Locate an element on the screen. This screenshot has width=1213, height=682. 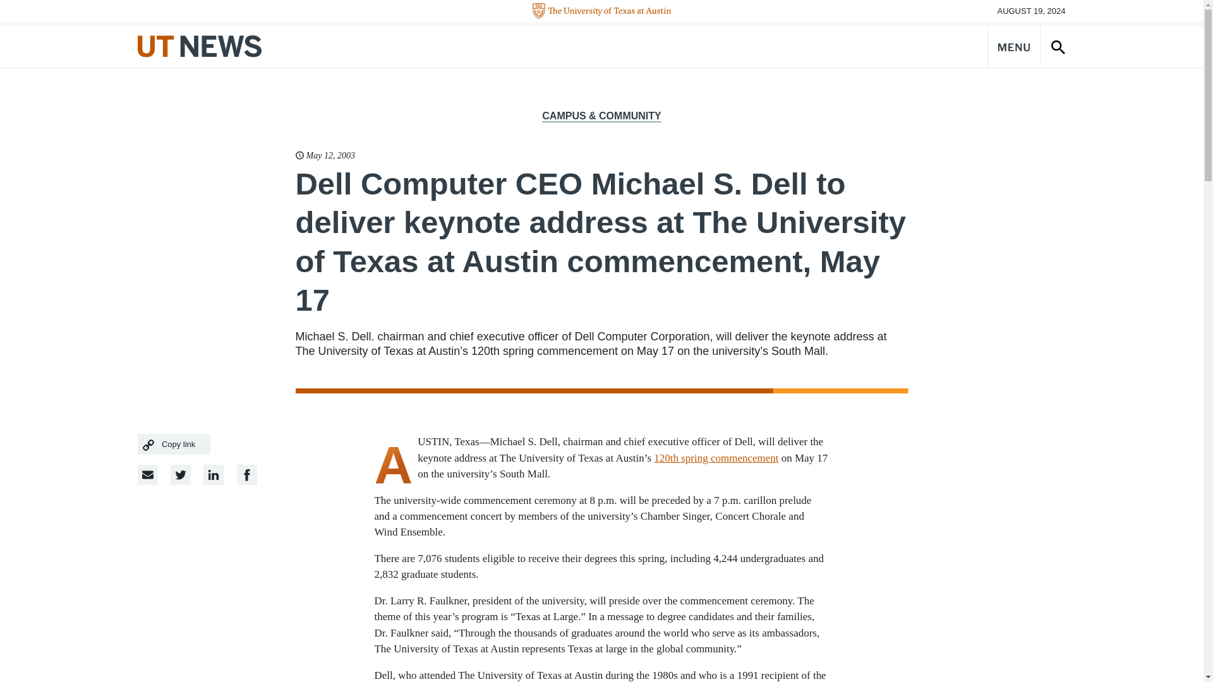
120th spring commencement is located at coordinates (716, 458).